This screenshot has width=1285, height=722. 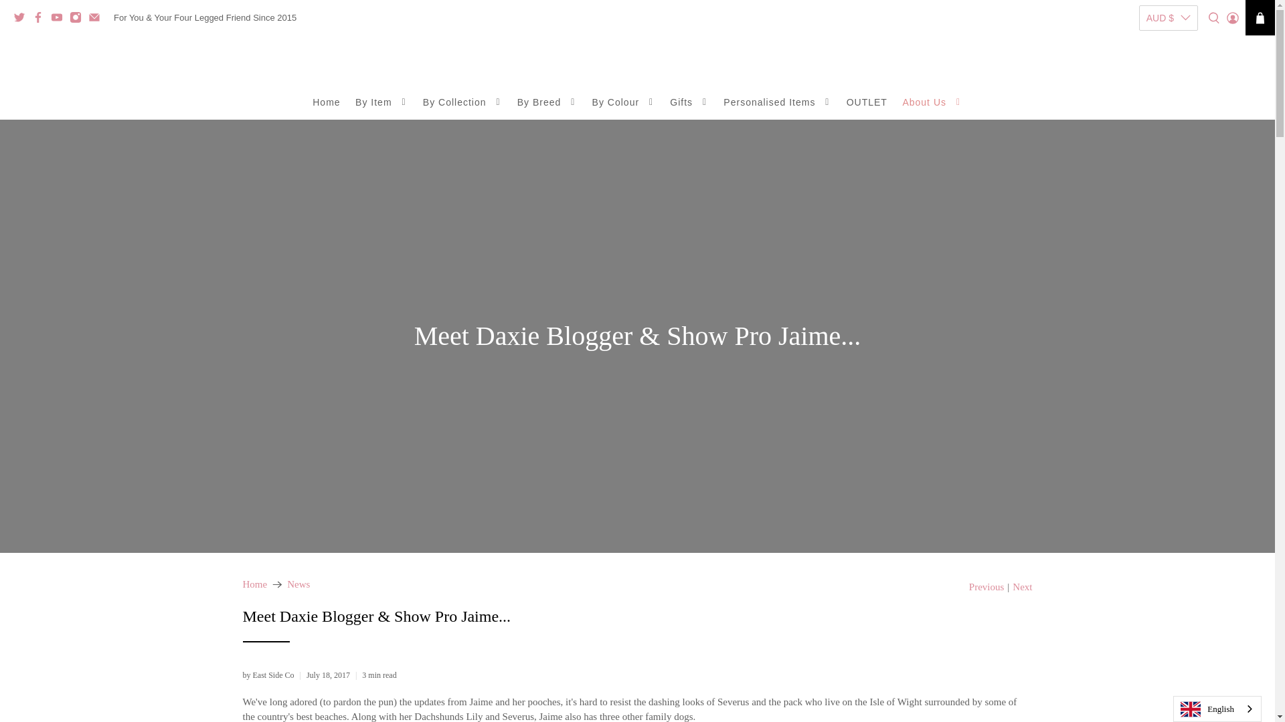 I want to click on AUD, so click(x=1169, y=47).